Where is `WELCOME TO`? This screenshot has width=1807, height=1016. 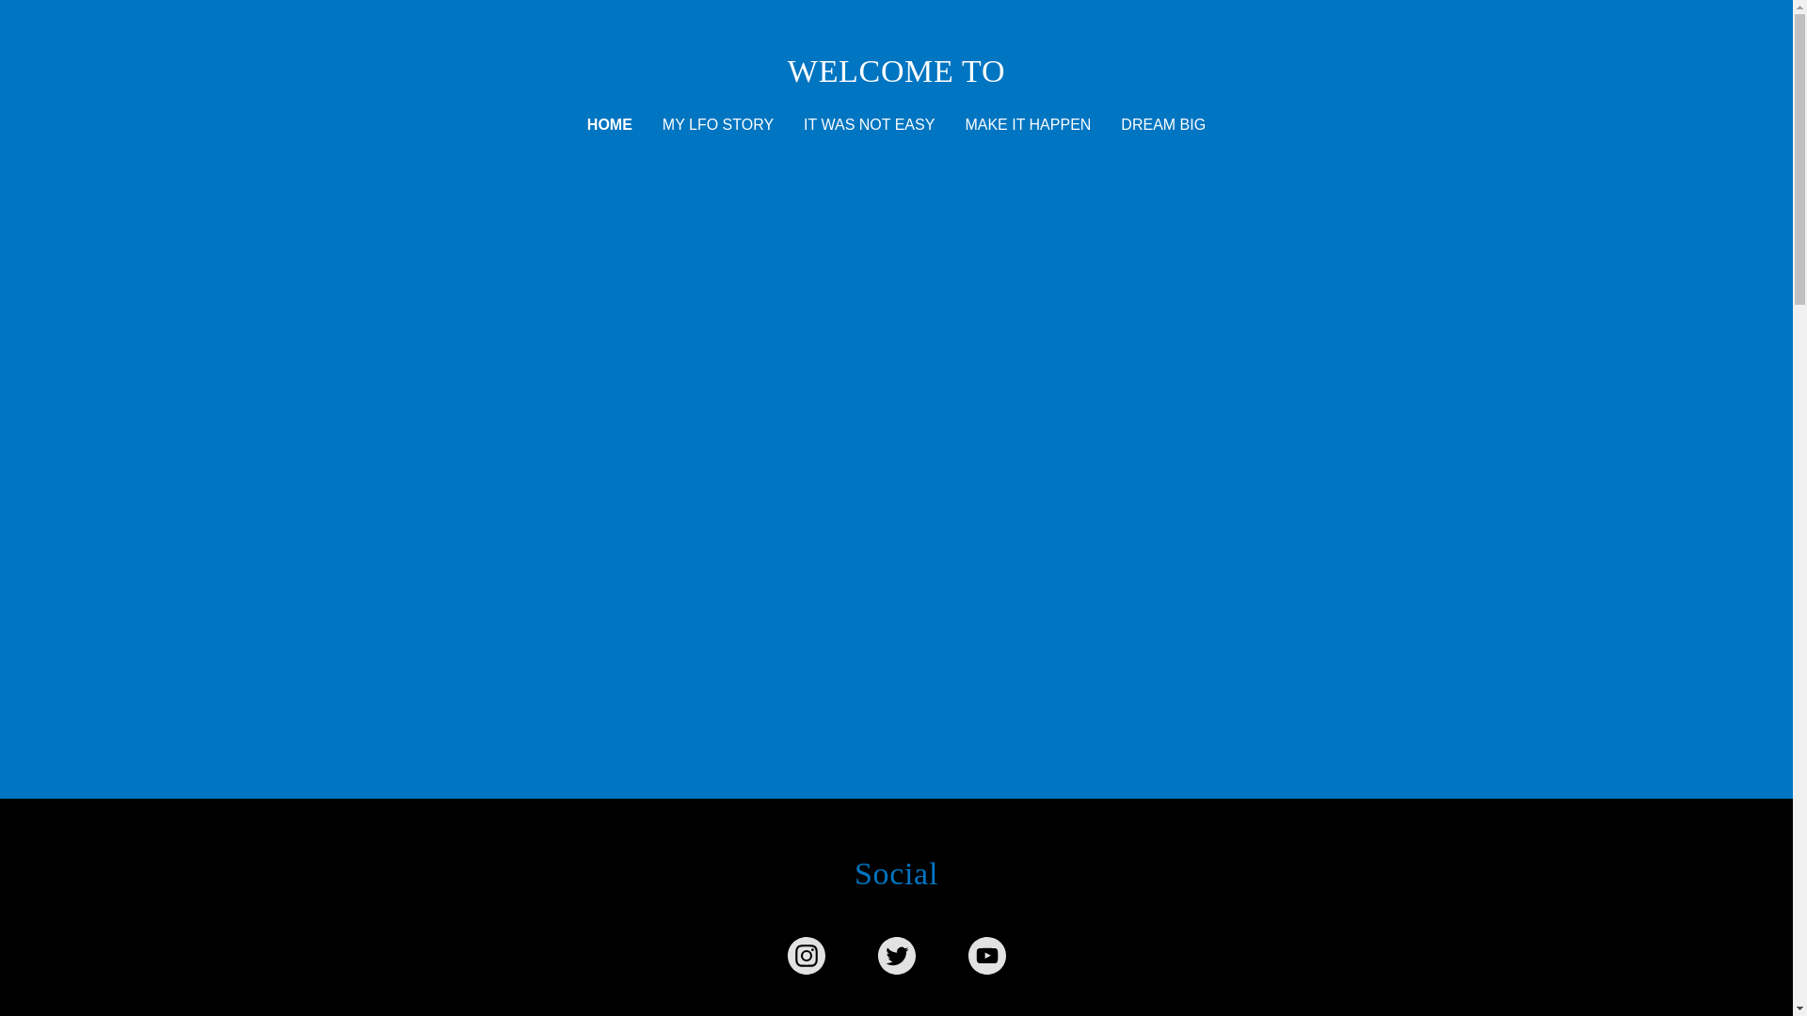 WELCOME TO is located at coordinates (896, 75).